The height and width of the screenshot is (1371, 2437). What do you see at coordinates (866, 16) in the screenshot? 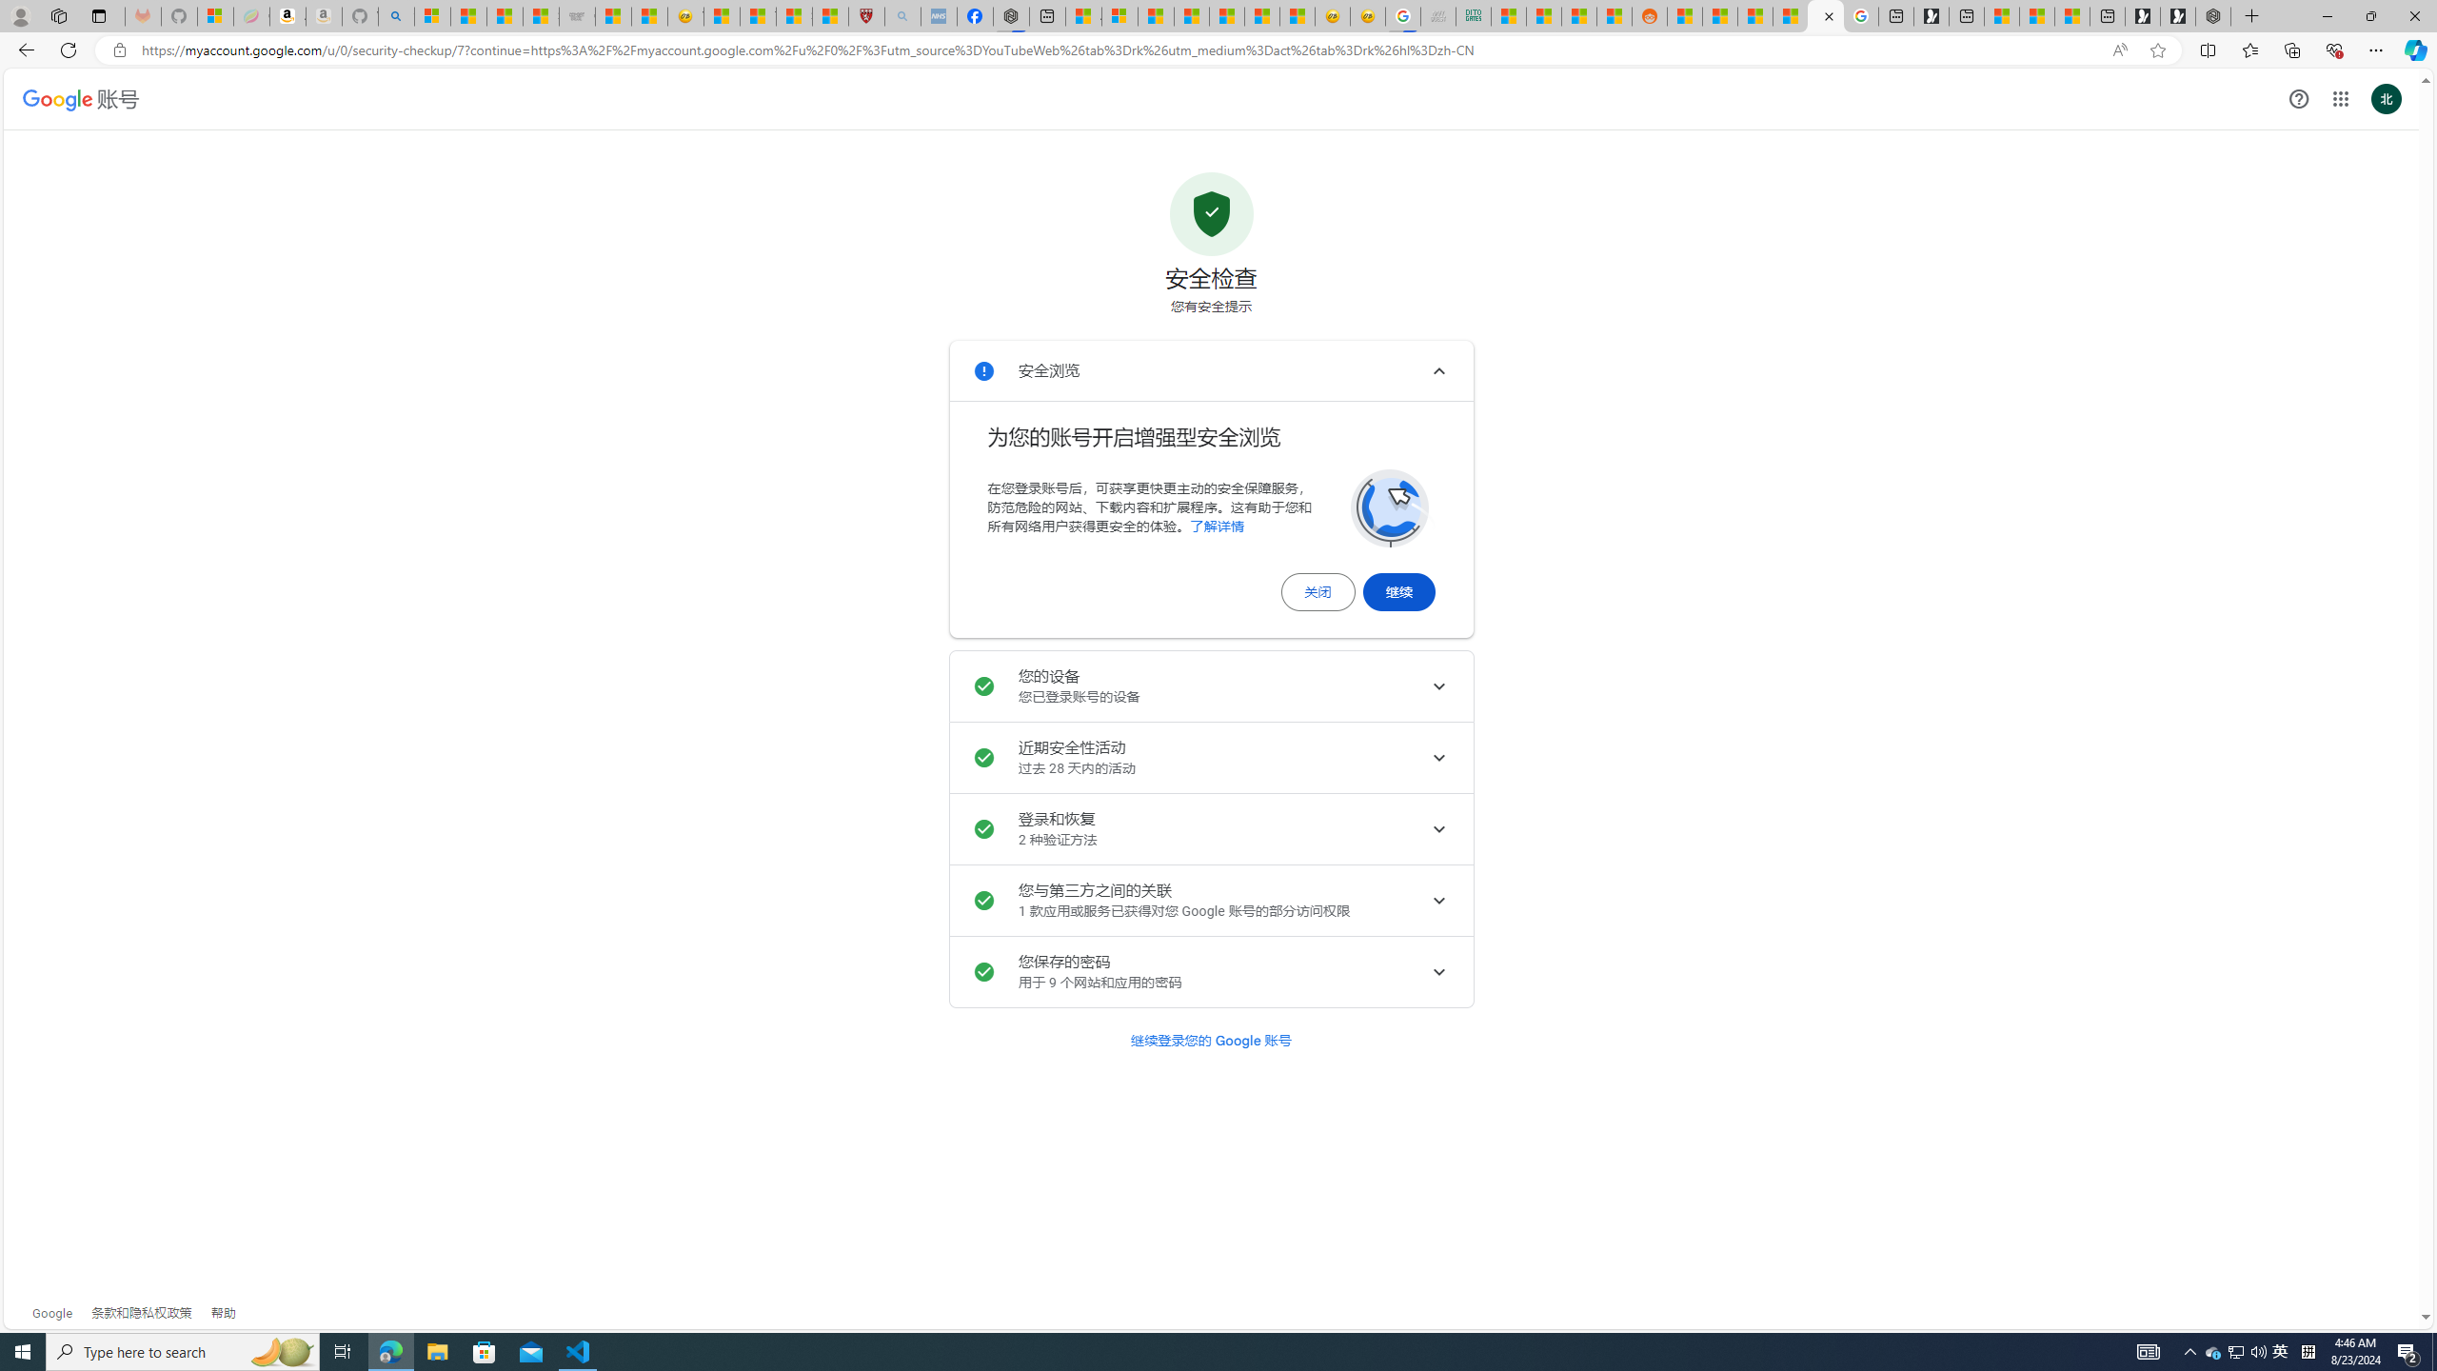
I see `Robert H. Shmerling, MD - Harvard Health` at bounding box center [866, 16].